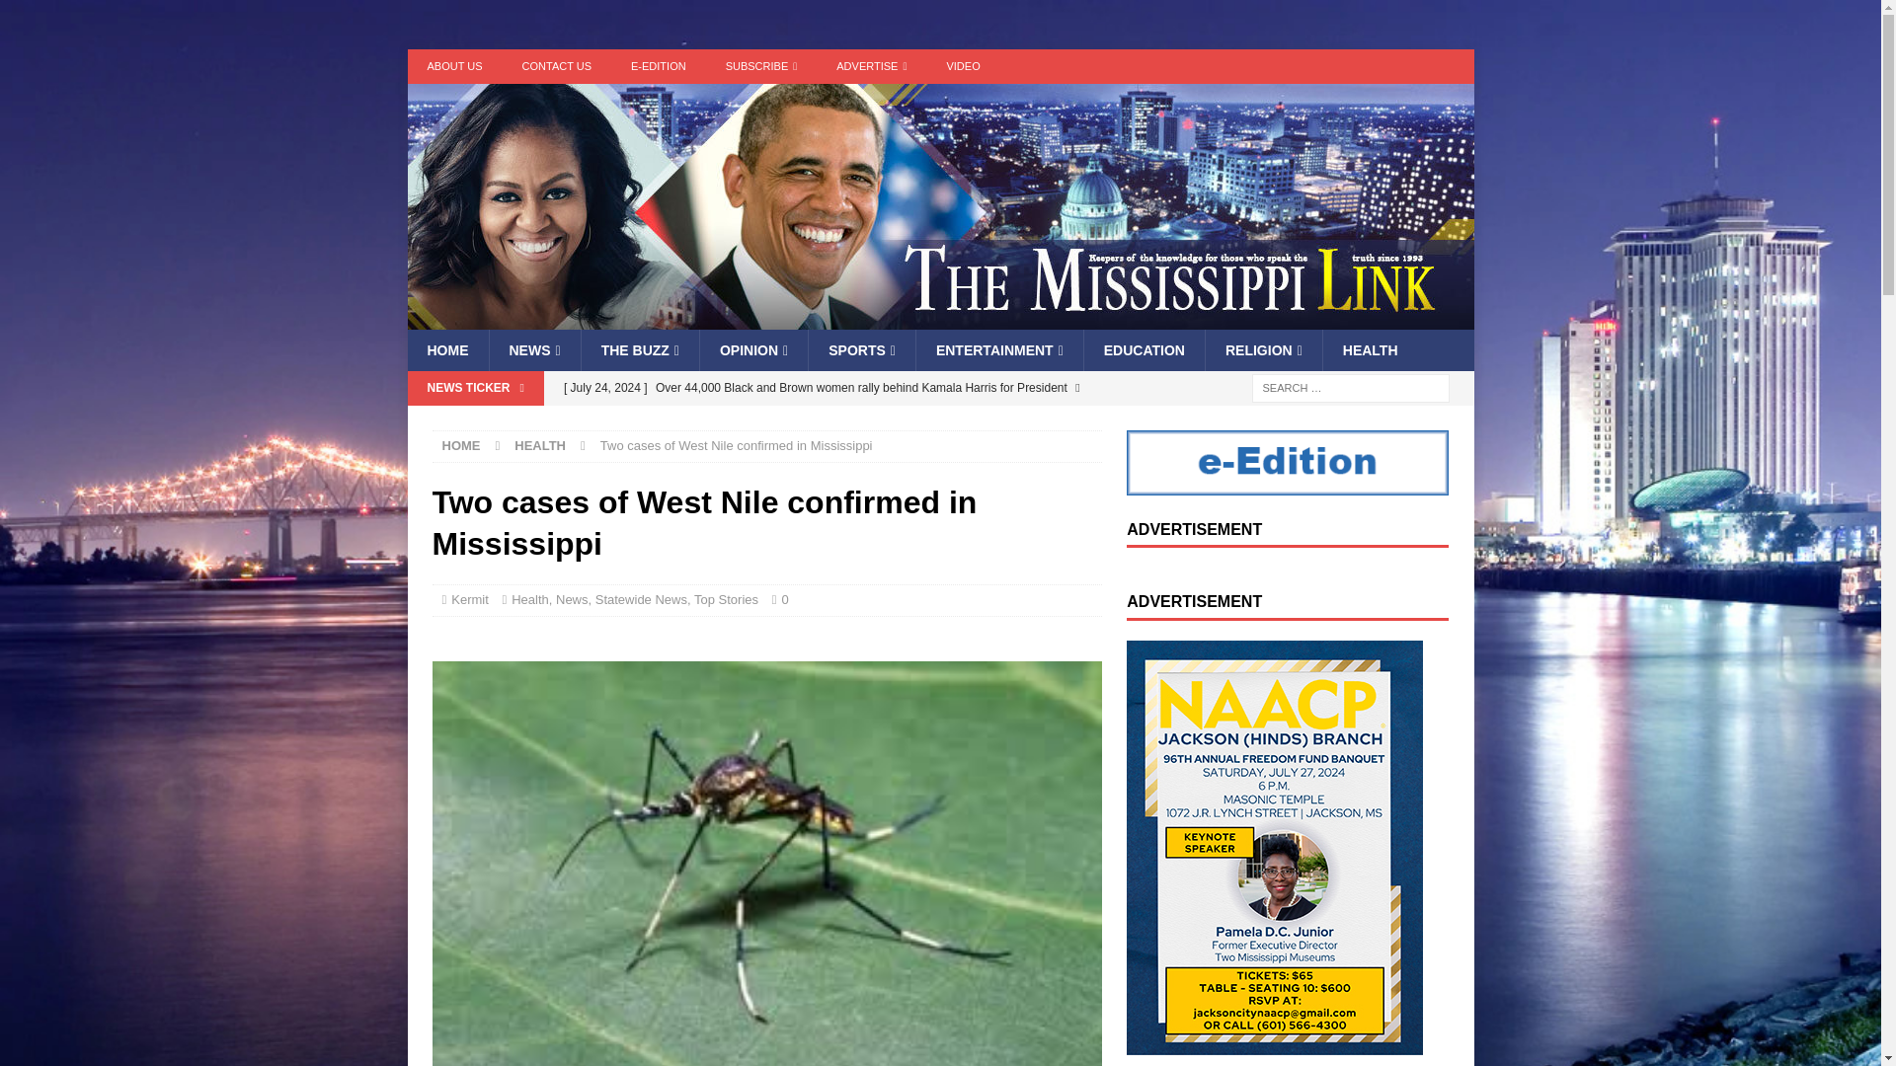 Image resolution: width=1896 pixels, height=1066 pixels. I want to click on ADVERTISE, so click(871, 66).